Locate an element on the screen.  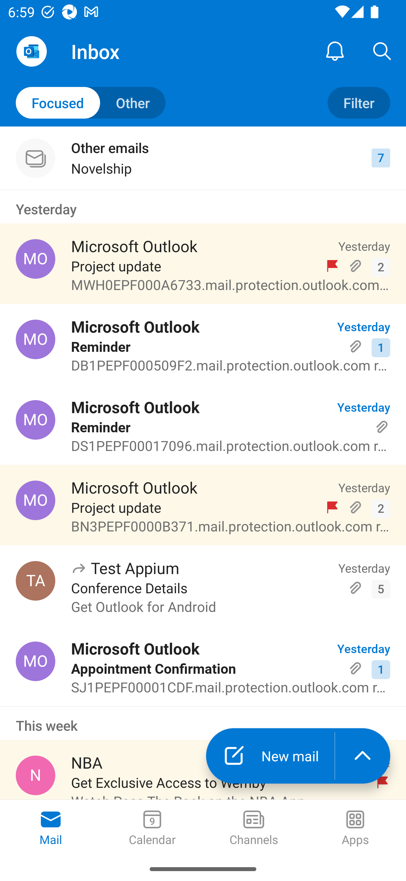
Apps is located at coordinates (355, 828).